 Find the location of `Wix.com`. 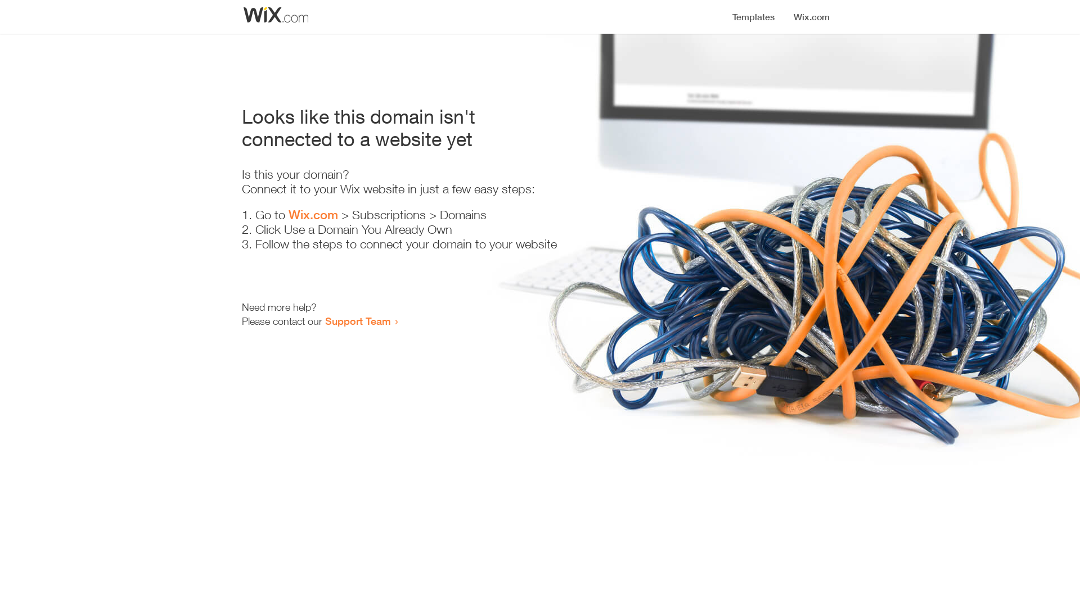

Wix.com is located at coordinates (313, 215).